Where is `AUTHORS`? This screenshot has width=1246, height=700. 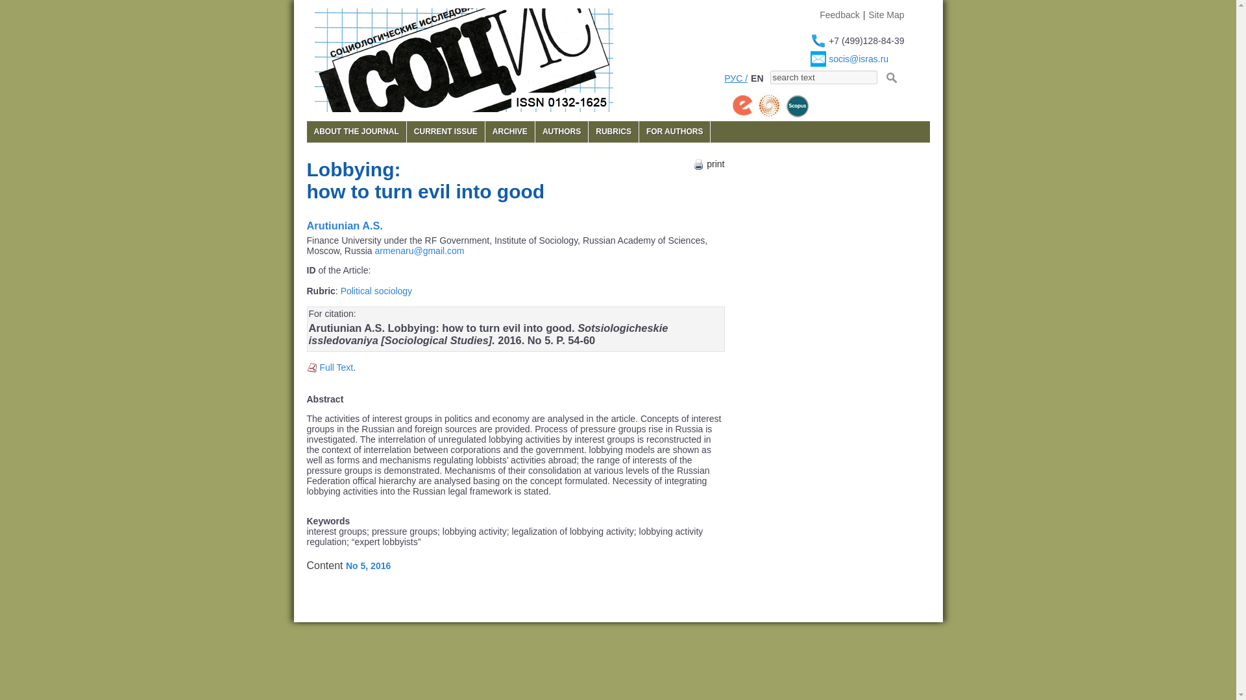
AUTHORS is located at coordinates (562, 132).